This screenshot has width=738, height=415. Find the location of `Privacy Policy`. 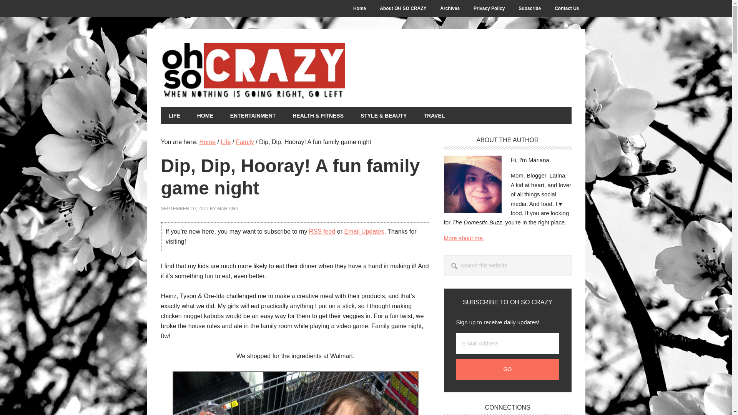

Privacy Policy is located at coordinates (489, 8).